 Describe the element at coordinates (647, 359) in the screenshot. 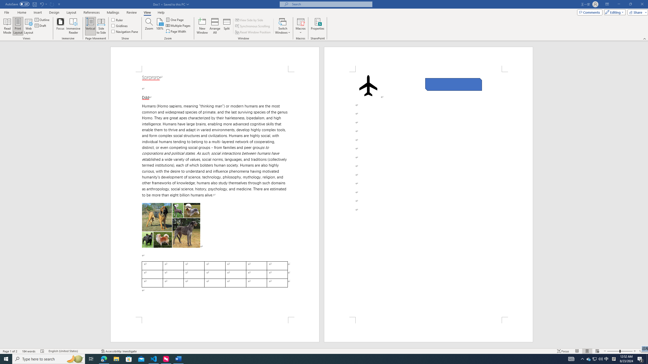

I see `Show desktop` at that location.